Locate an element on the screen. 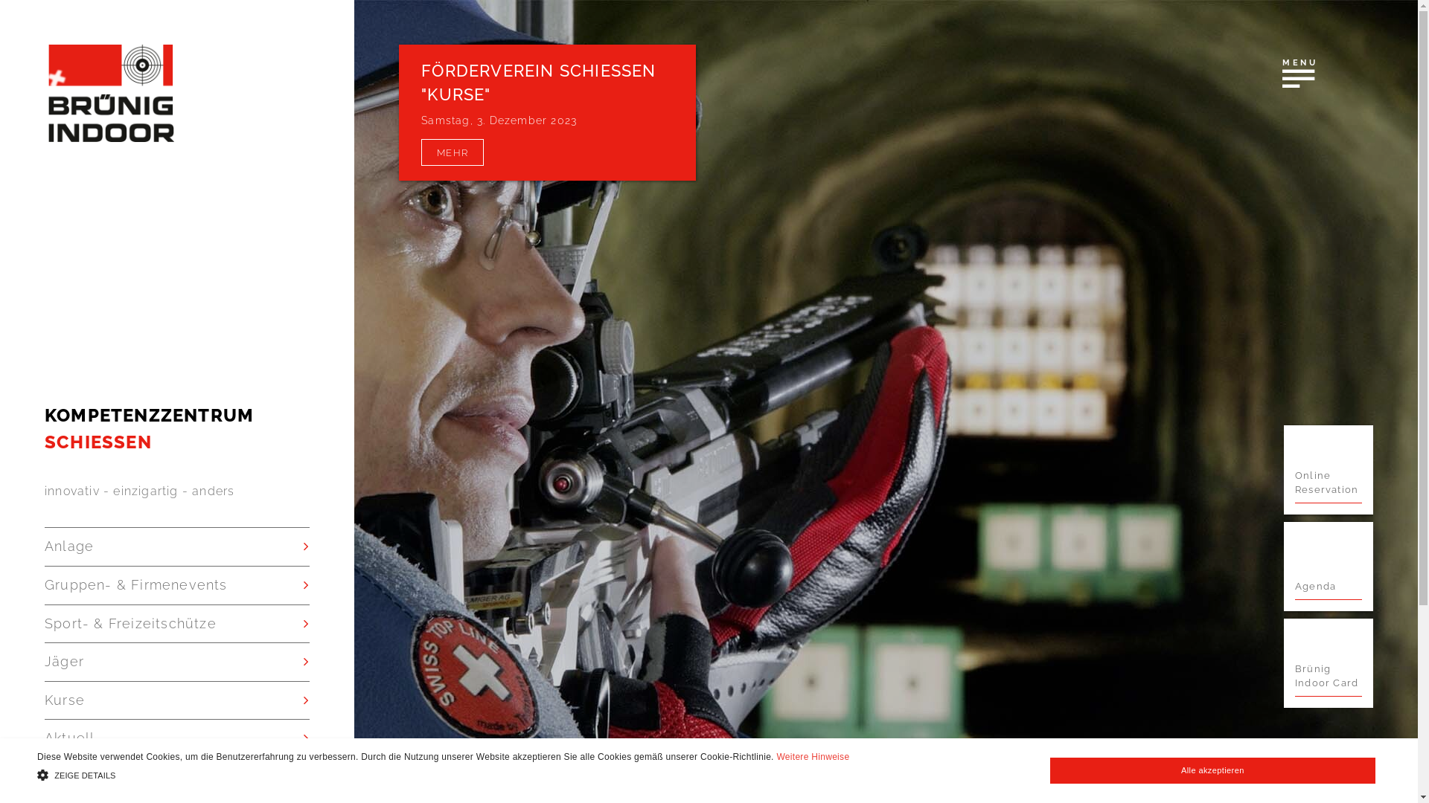  Weitere Hinweise is located at coordinates (813, 757).